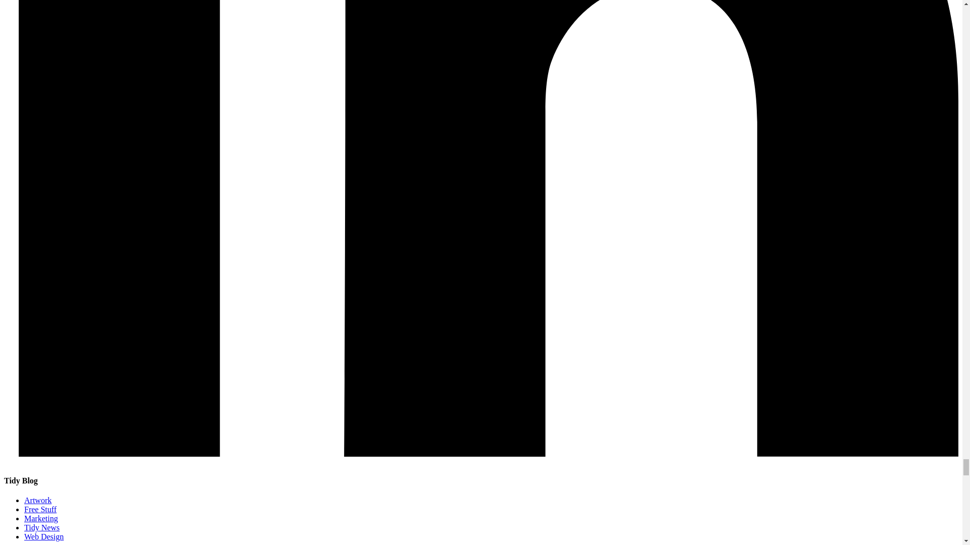 This screenshot has height=545, width=970. Describe the element at coordinates (37, 500) in the screenshot. I see `View all posts in Artwork` at that location.